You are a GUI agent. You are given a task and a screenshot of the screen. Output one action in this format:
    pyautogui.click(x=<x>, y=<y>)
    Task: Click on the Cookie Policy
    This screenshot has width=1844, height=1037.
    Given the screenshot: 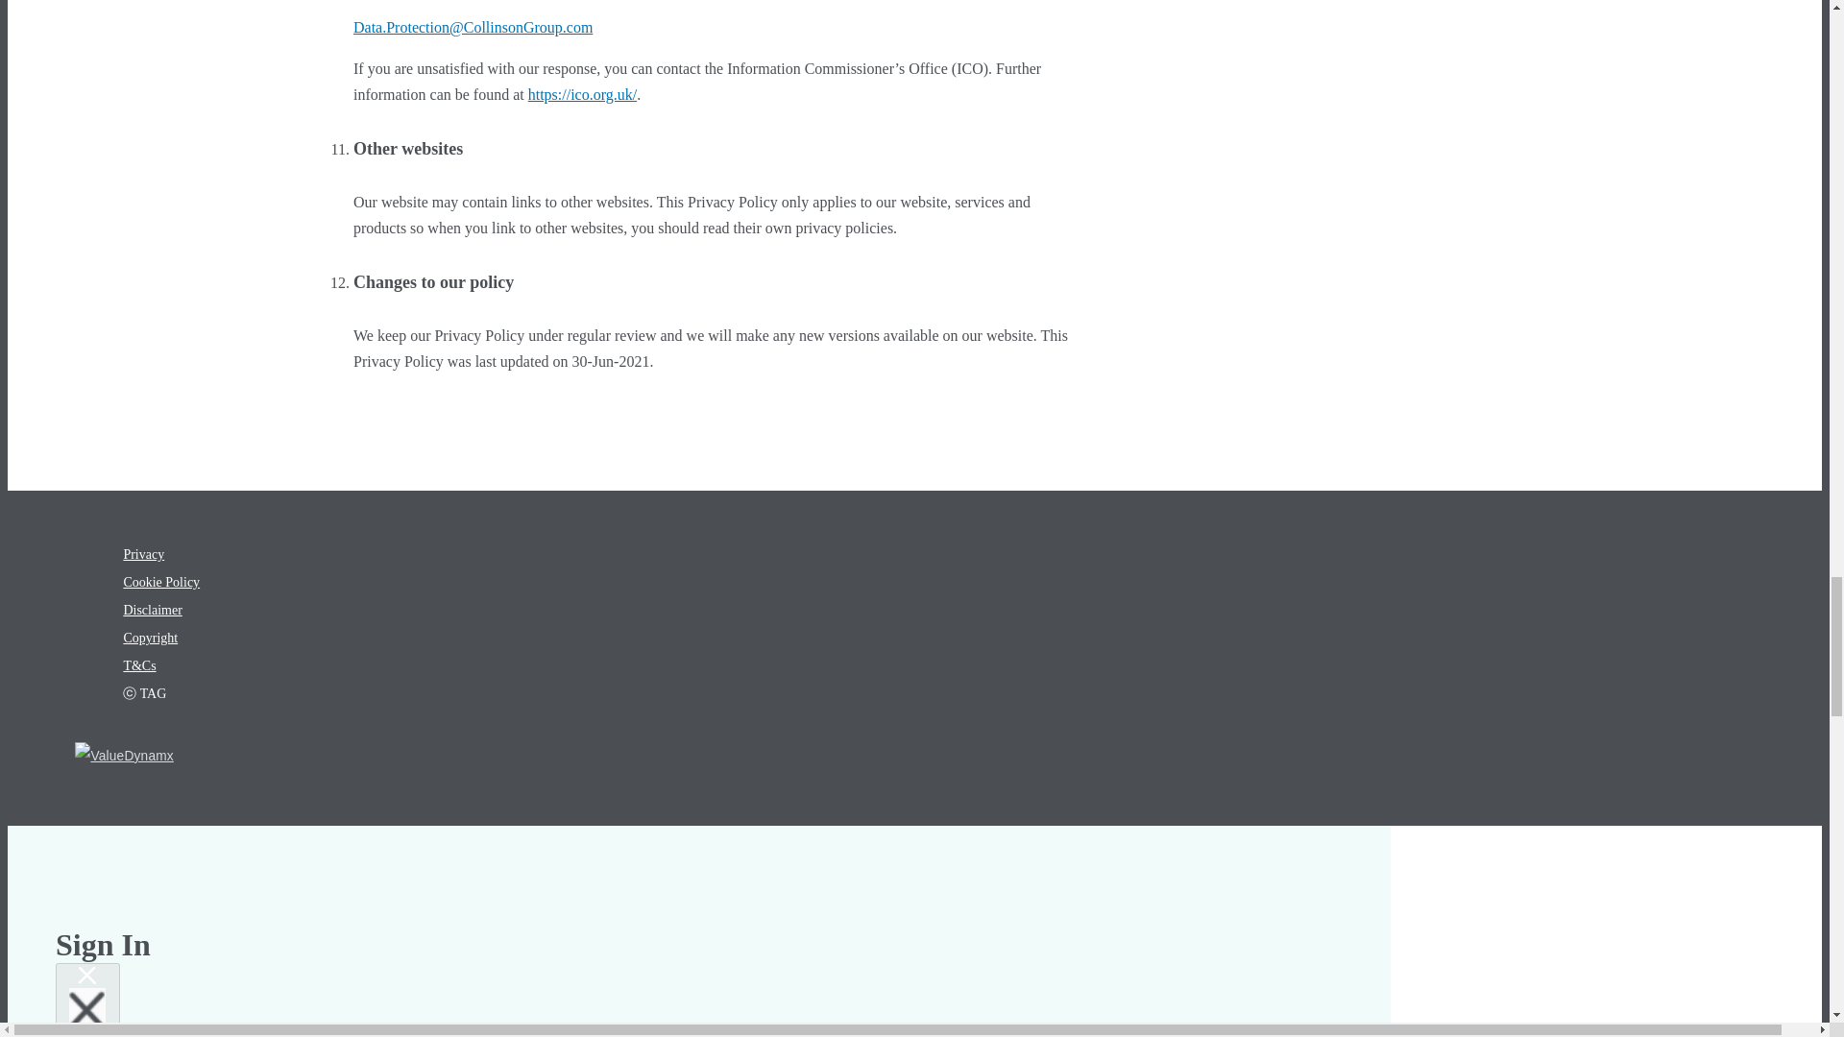 What is the action you would take?
    pyautogui.click(x=161, y=582)
    